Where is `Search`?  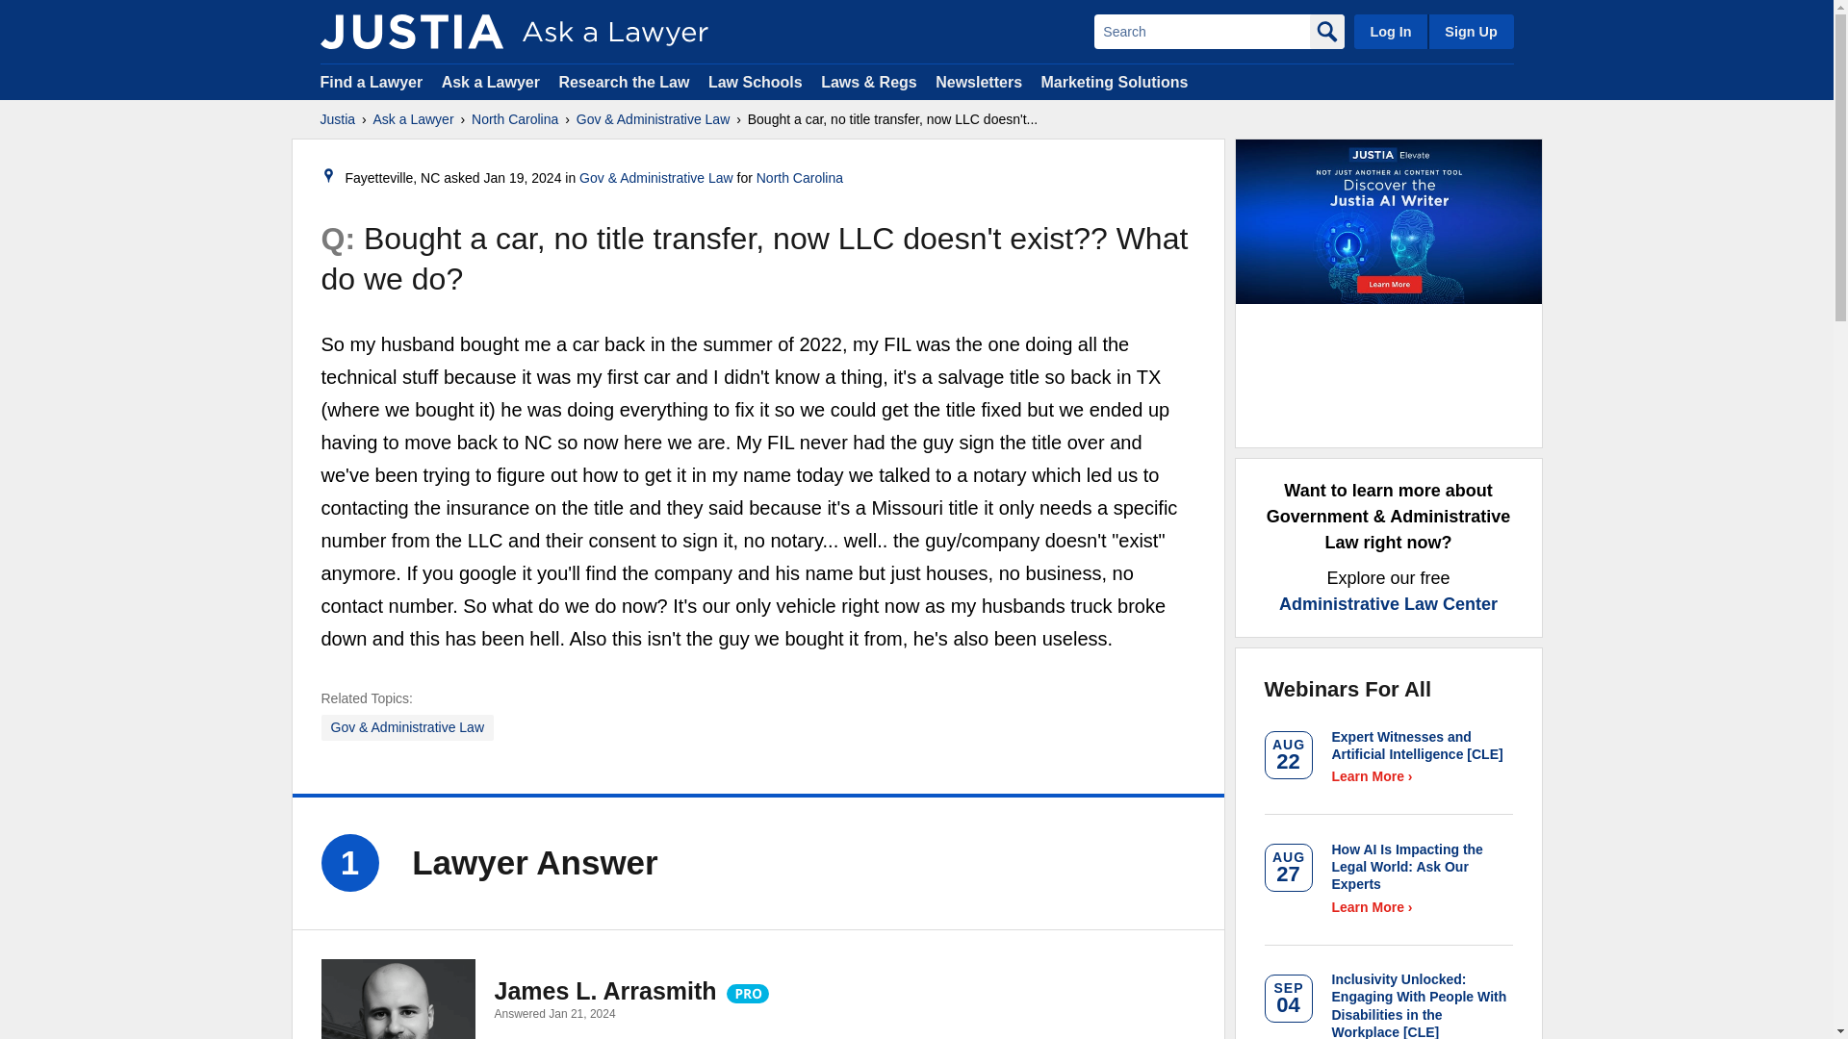 Search is located at coordinates (1201, 31).